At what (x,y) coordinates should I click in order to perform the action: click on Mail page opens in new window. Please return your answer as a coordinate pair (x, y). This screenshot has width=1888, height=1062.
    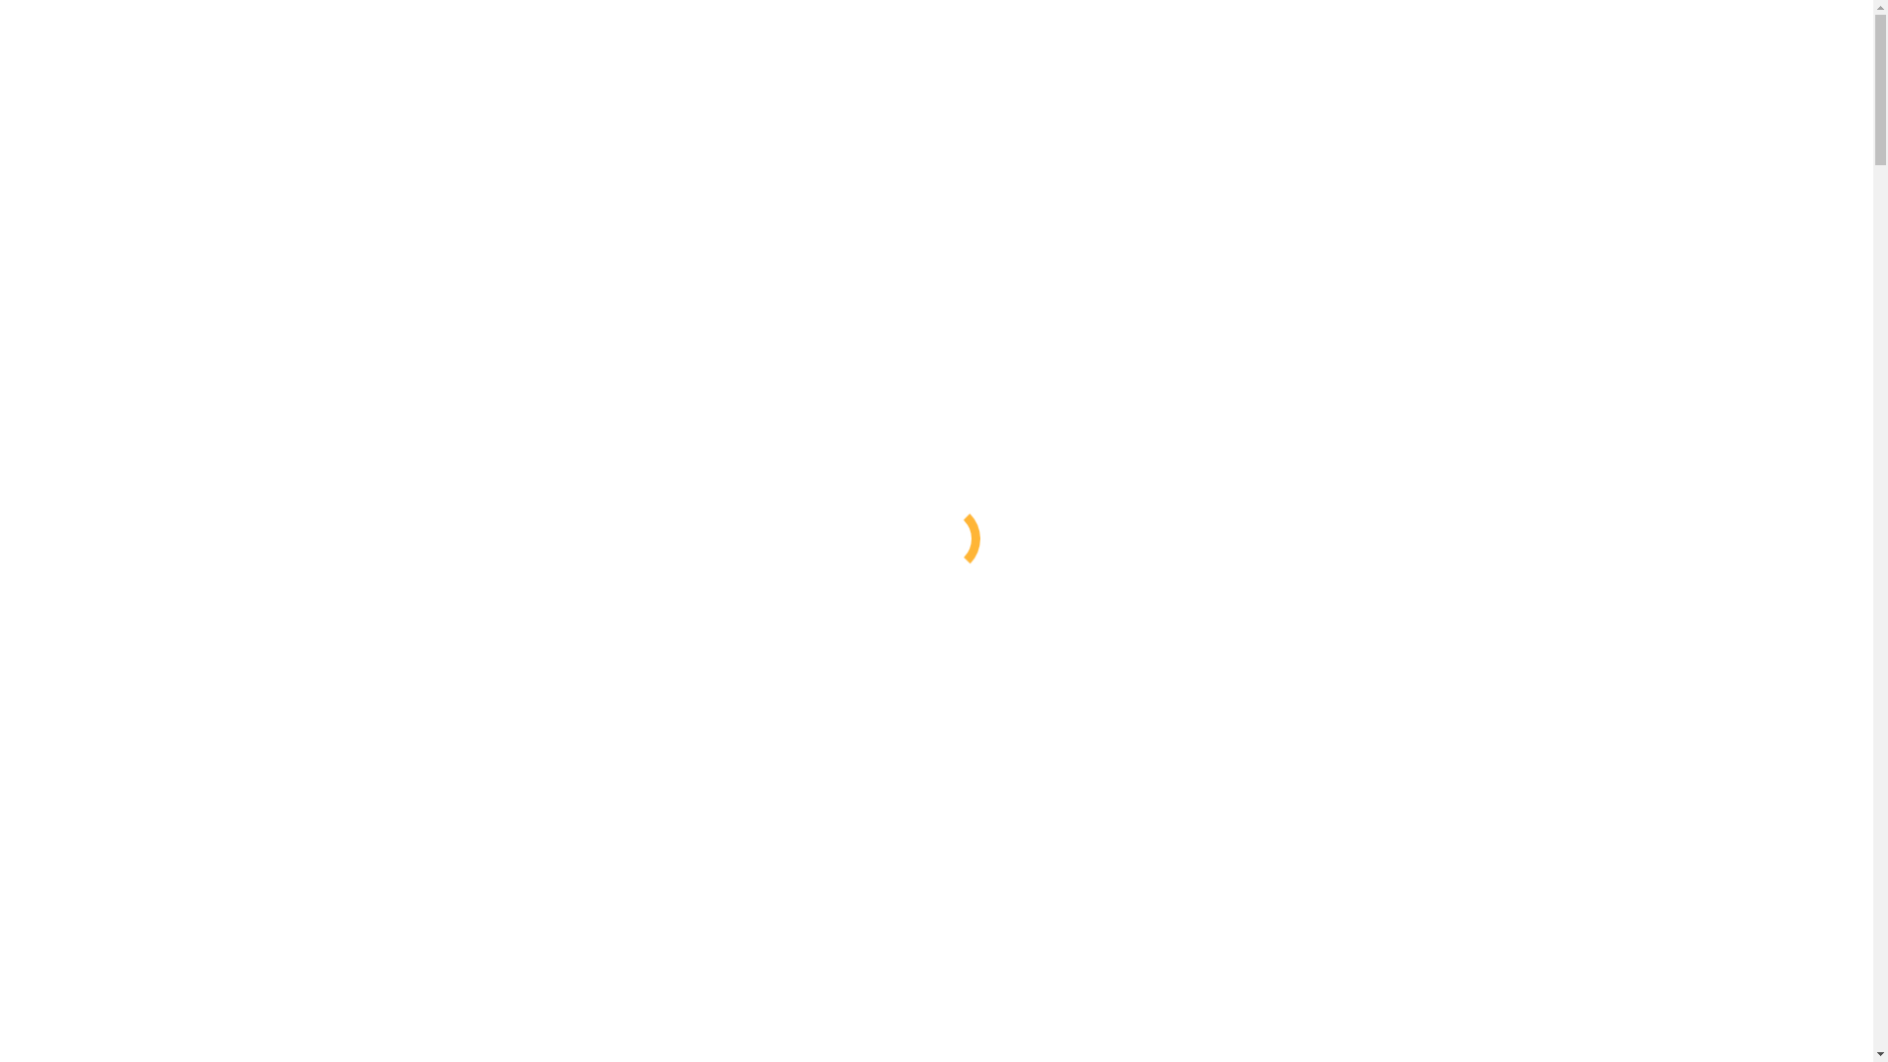
    Looking at the image, I should click on (342, 51).